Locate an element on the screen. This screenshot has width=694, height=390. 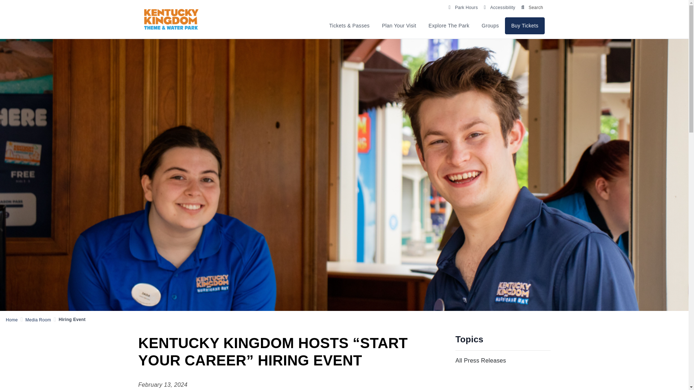
Search is located at coordinates (531, 7).